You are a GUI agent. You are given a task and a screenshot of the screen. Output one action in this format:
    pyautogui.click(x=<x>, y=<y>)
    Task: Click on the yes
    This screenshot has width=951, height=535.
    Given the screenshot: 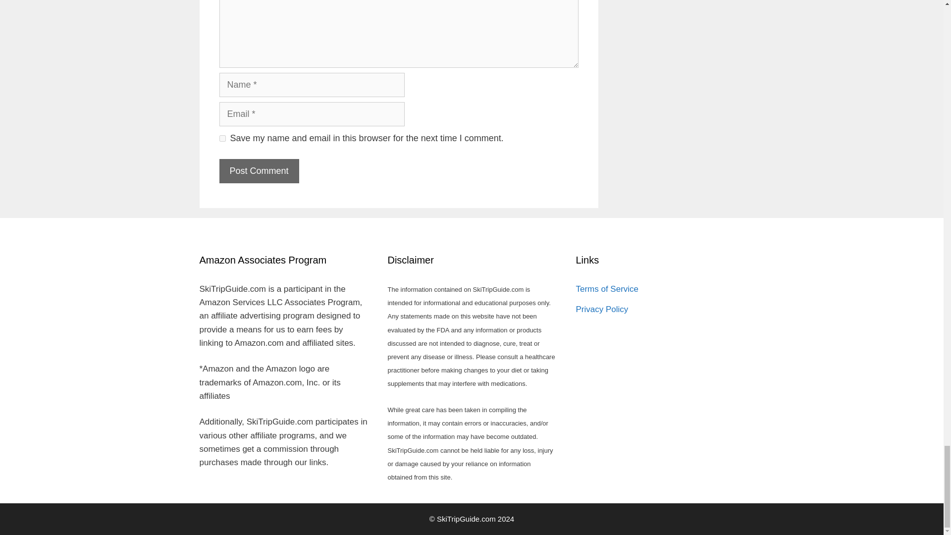 What is the action you would take?
    pyautogui.click(x=222, y=139)
    